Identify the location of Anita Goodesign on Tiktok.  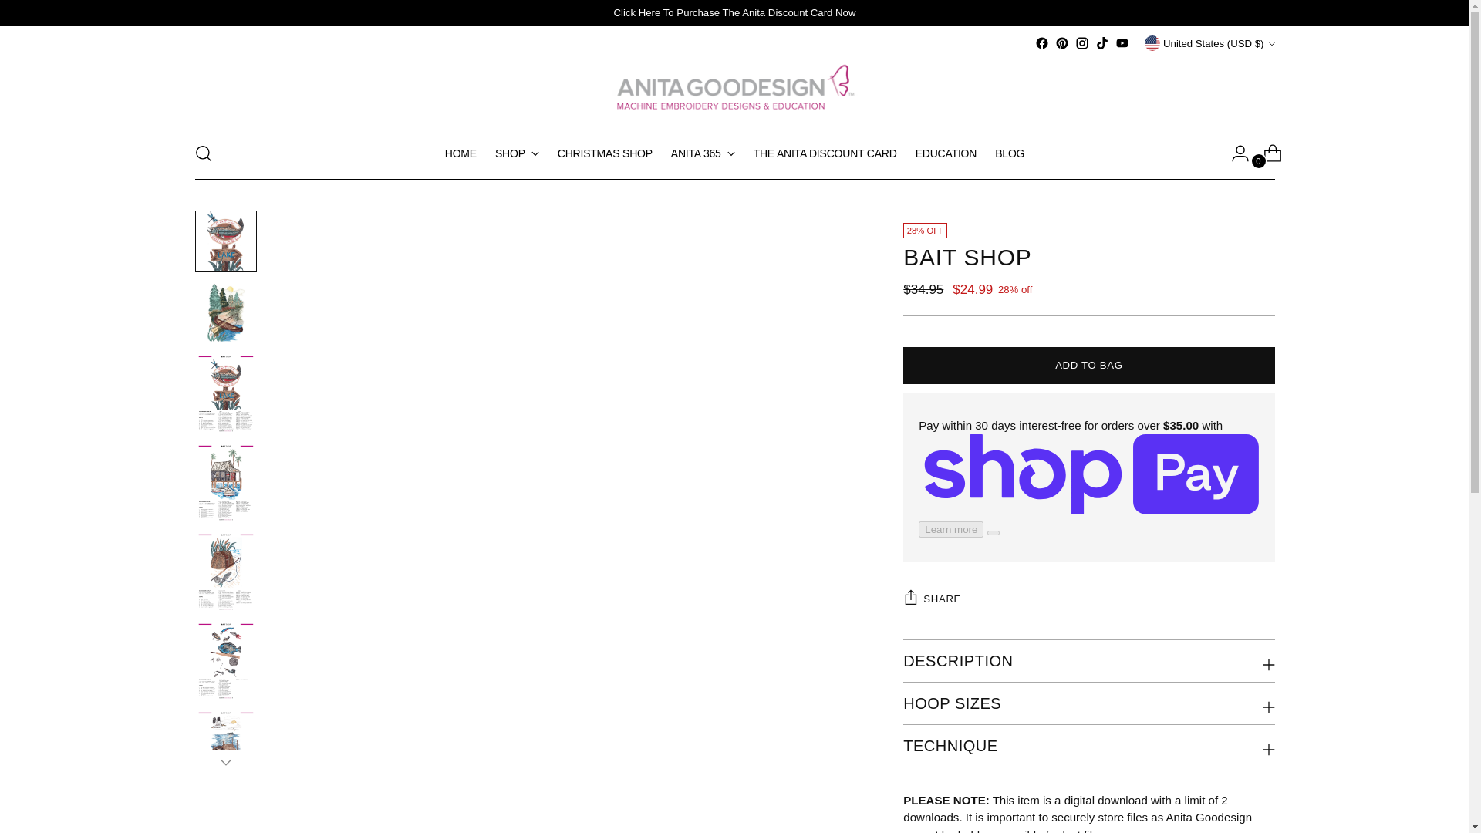
(1102, 43).